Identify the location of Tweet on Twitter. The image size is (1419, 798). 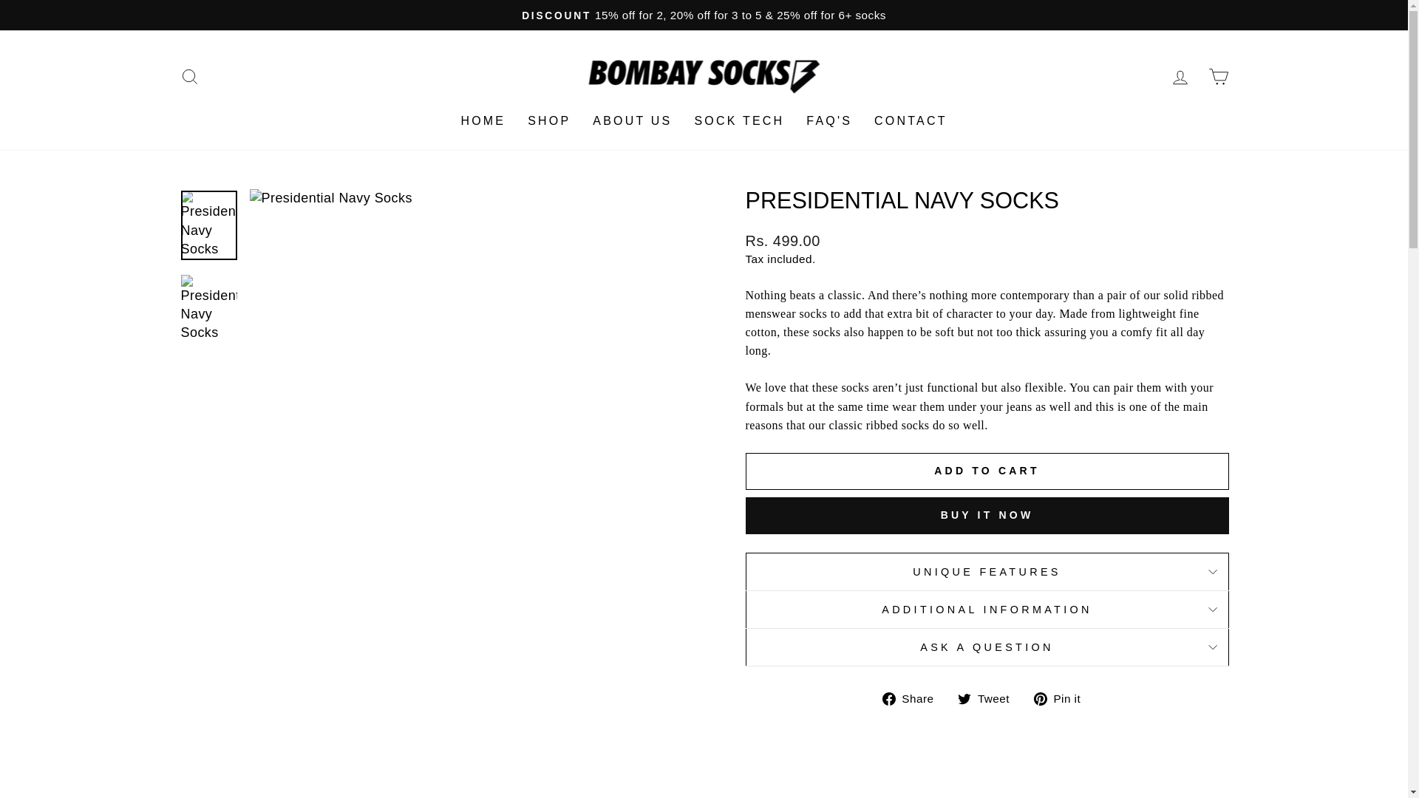
(989, 698).